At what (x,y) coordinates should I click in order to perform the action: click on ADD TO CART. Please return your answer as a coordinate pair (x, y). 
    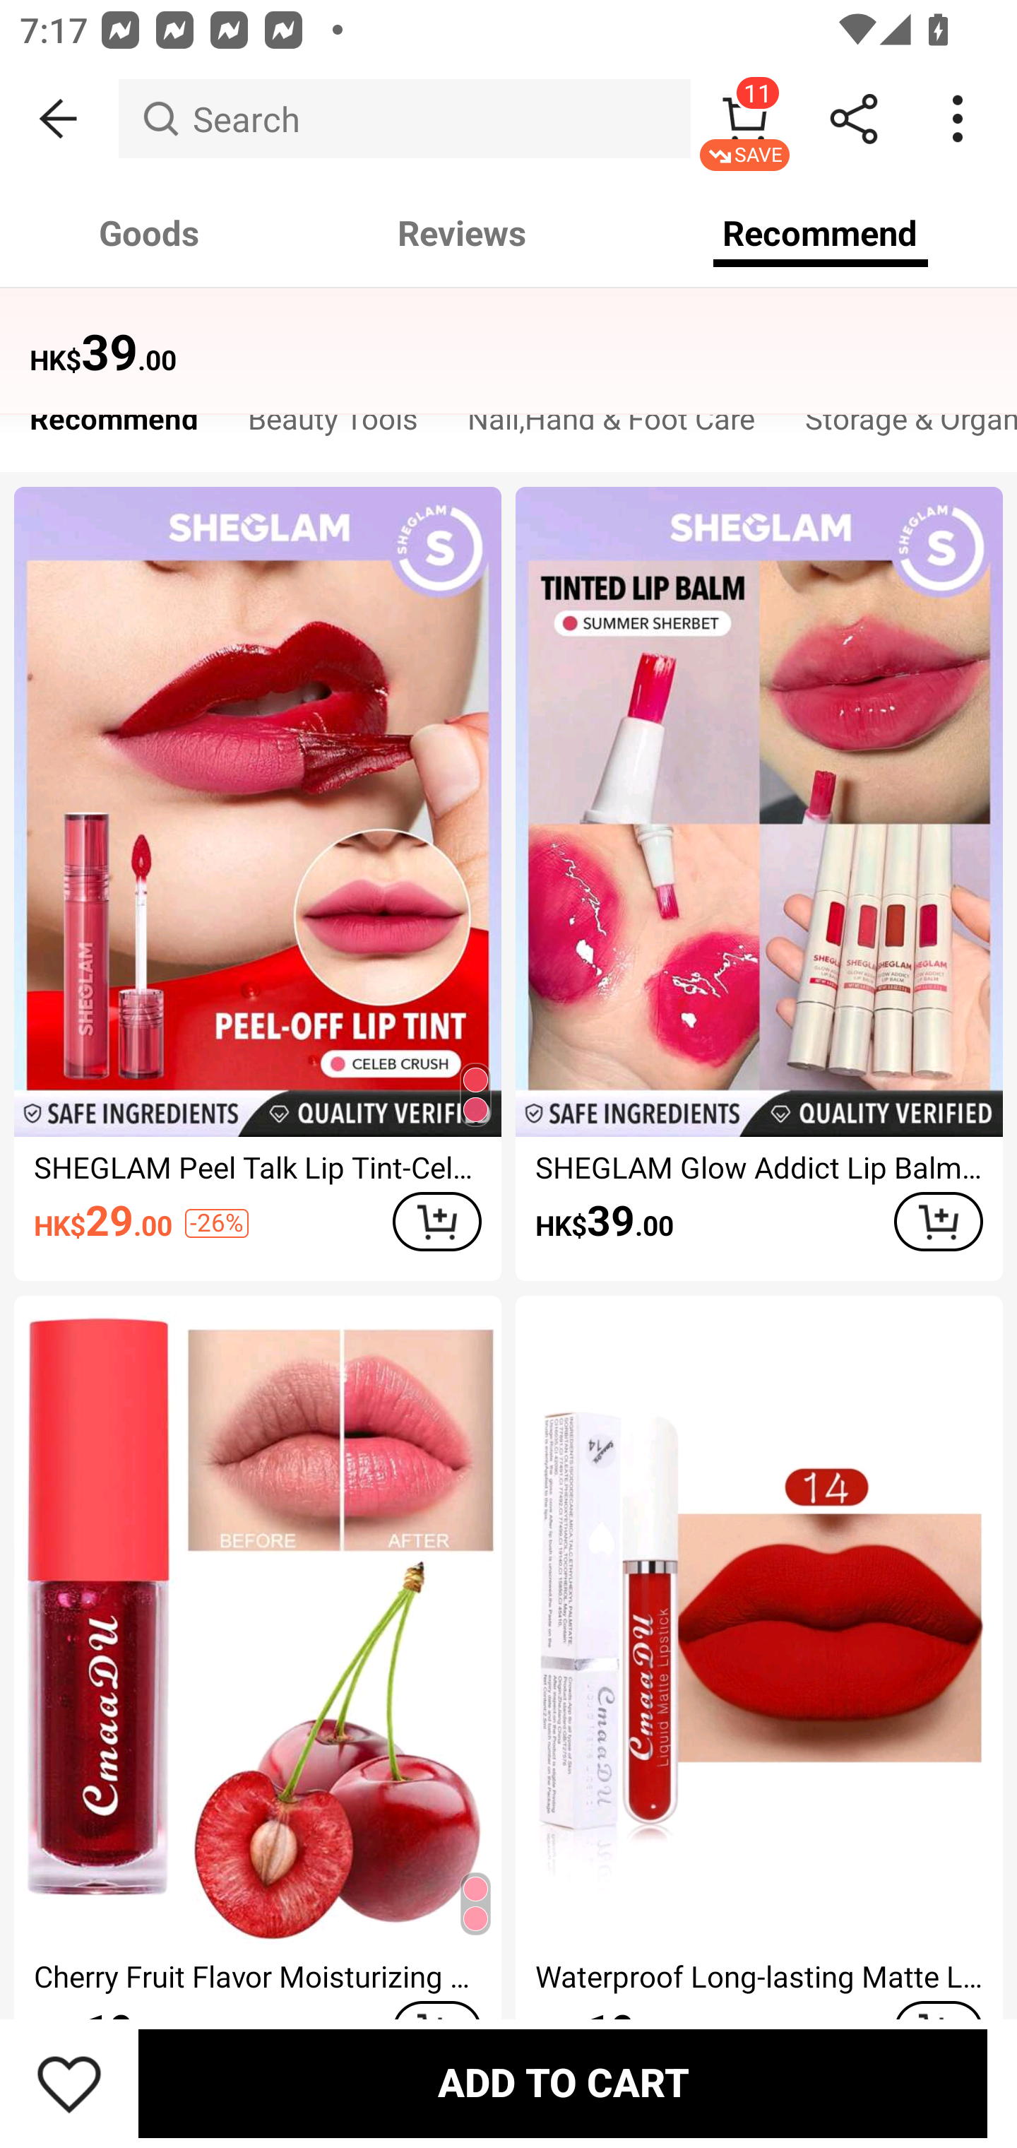
    Looking at the image, I should click on (562, 2083).